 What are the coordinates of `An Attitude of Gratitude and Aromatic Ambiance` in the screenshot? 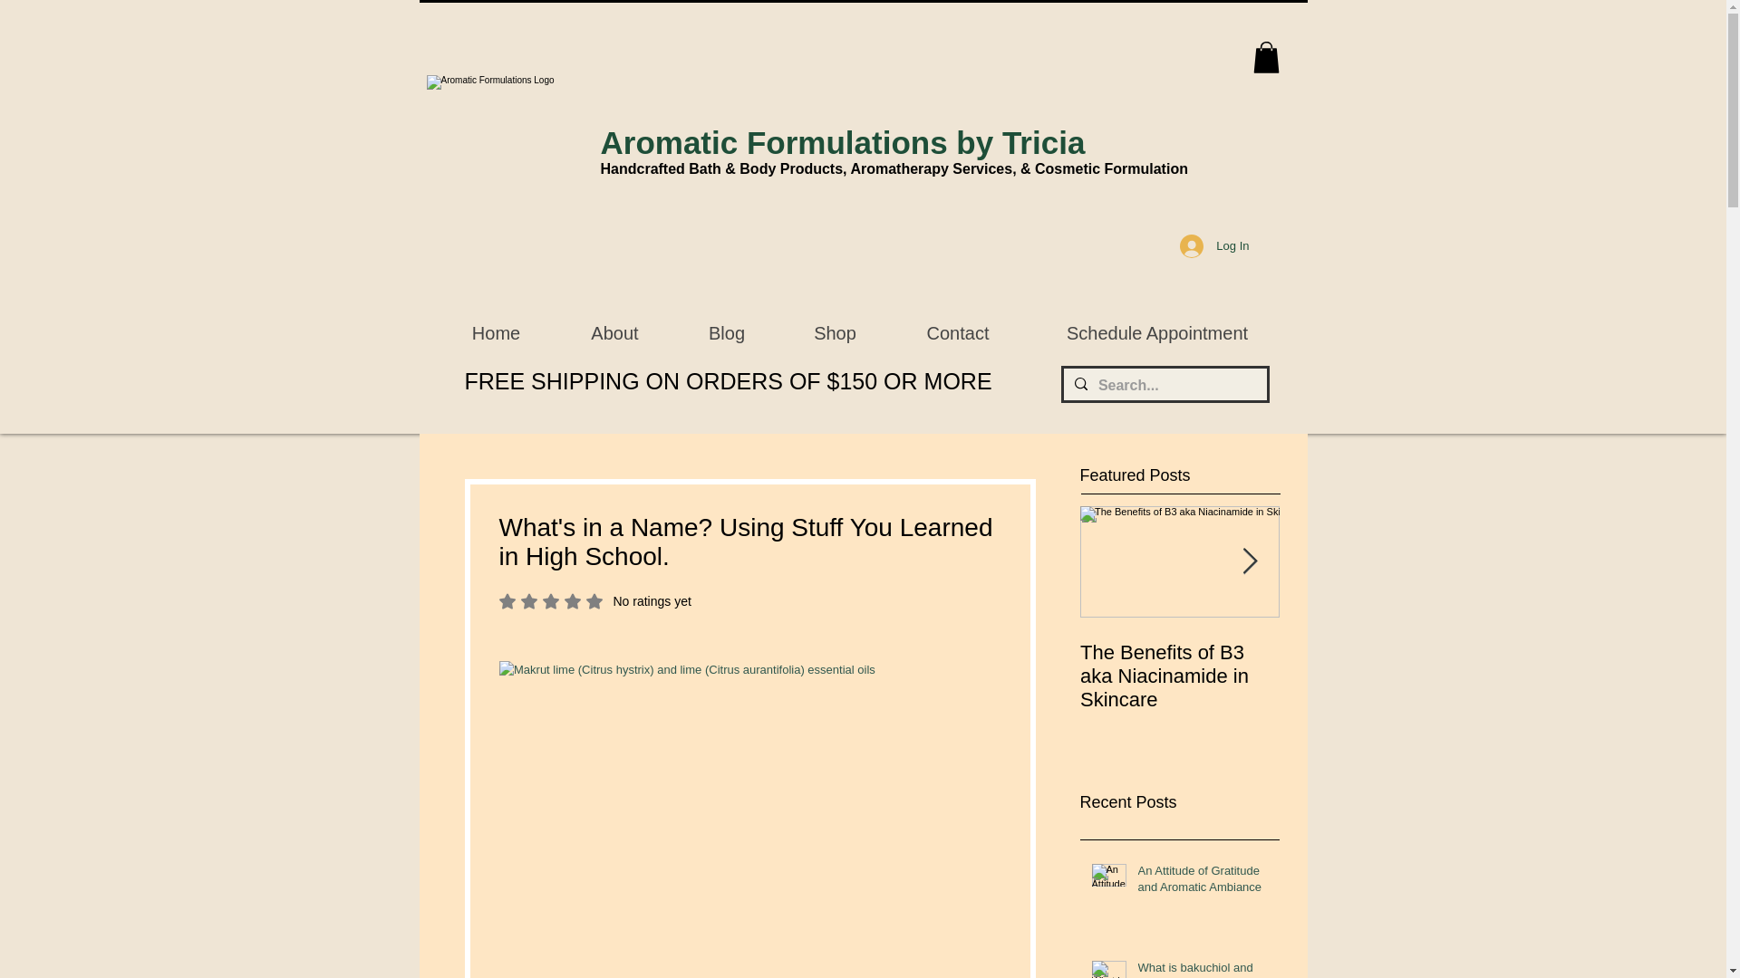 It's located at (957, 333).